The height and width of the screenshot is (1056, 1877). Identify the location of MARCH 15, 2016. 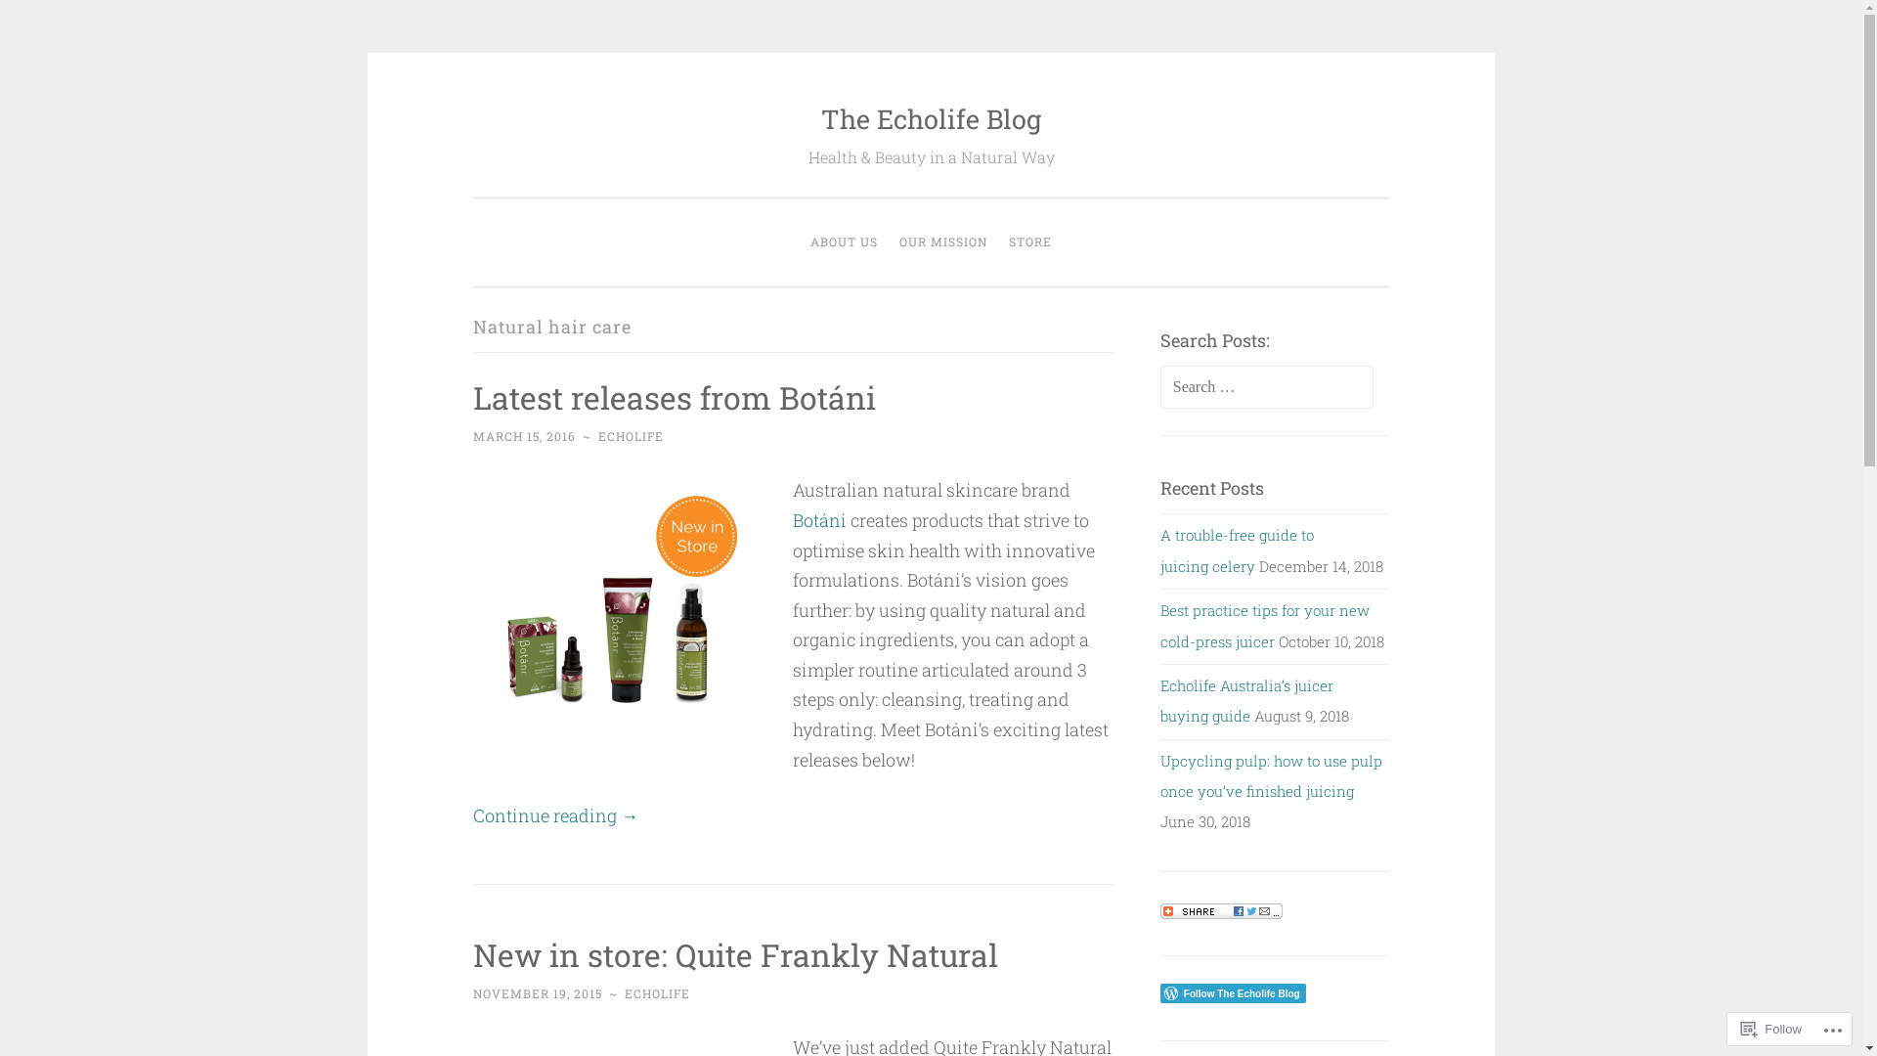
(524, 436).